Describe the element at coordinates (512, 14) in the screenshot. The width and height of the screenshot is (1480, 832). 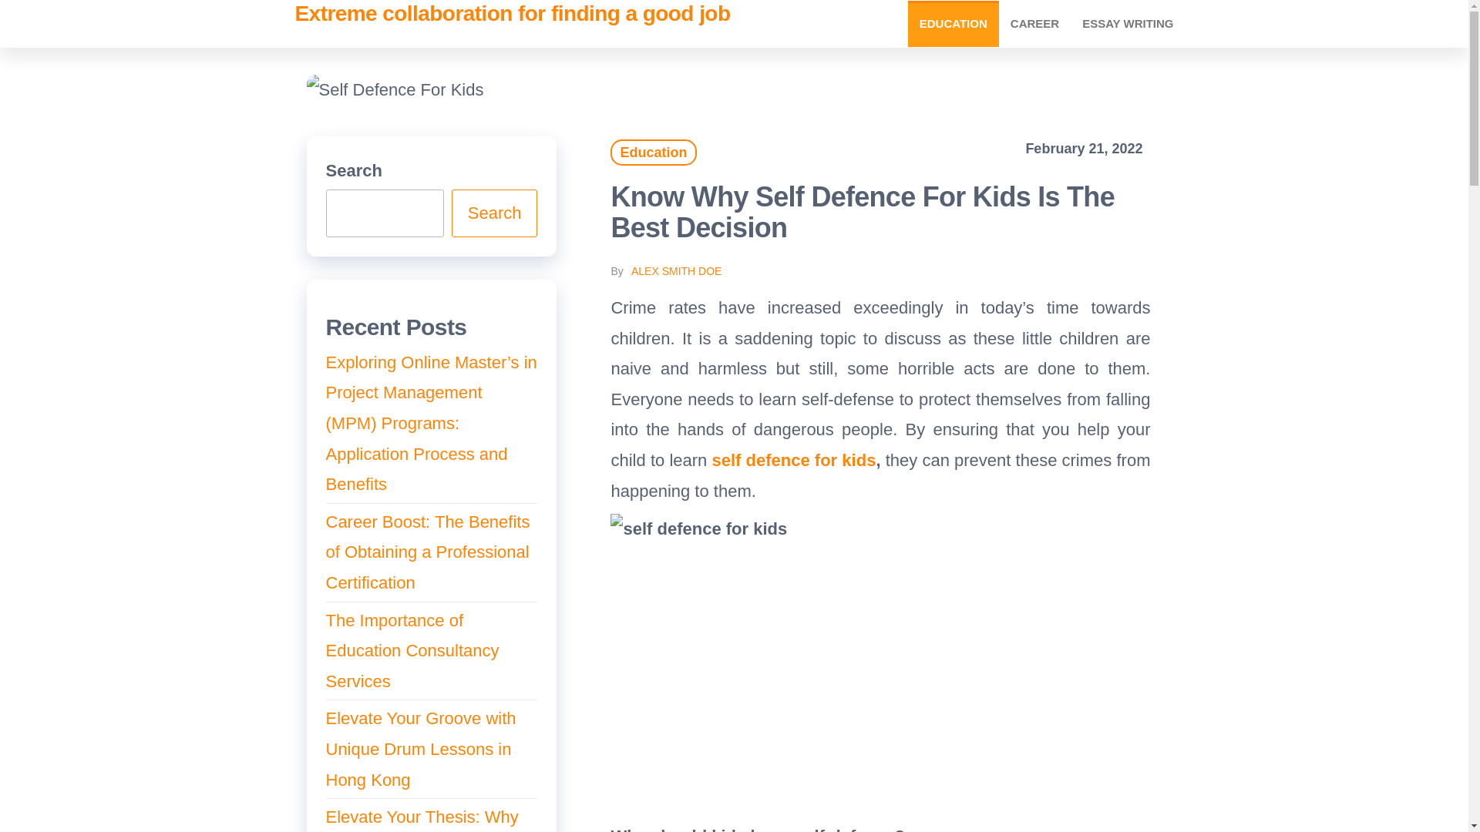
I see `Extreme collaboration for finding a good job` at that location.